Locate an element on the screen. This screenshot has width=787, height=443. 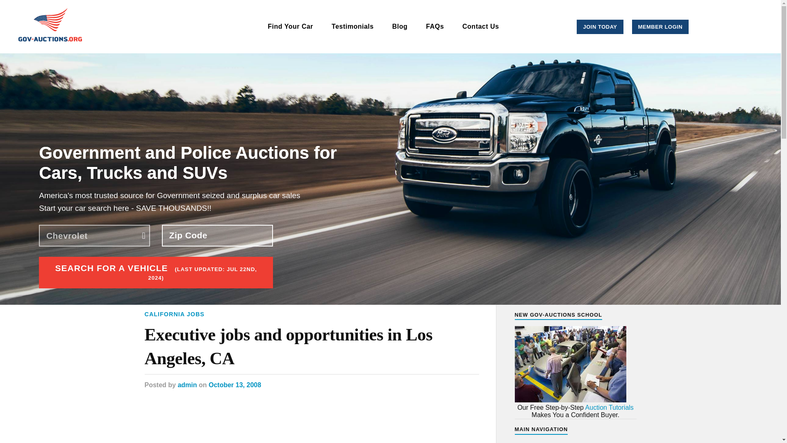
Blog Index is located at coordinates (530, 442).